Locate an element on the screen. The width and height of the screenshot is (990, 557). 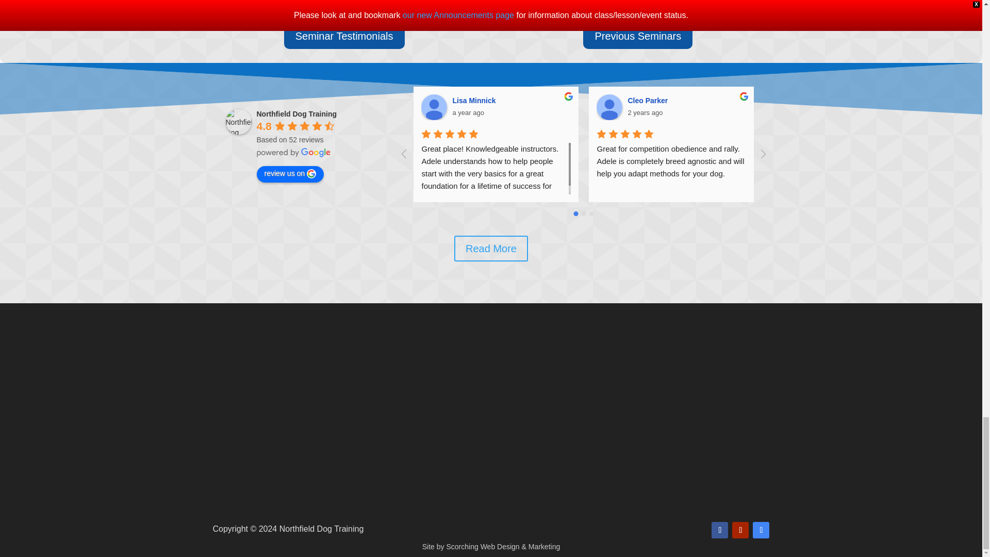
Follow on Youtube is located at coordinates (740, 530).